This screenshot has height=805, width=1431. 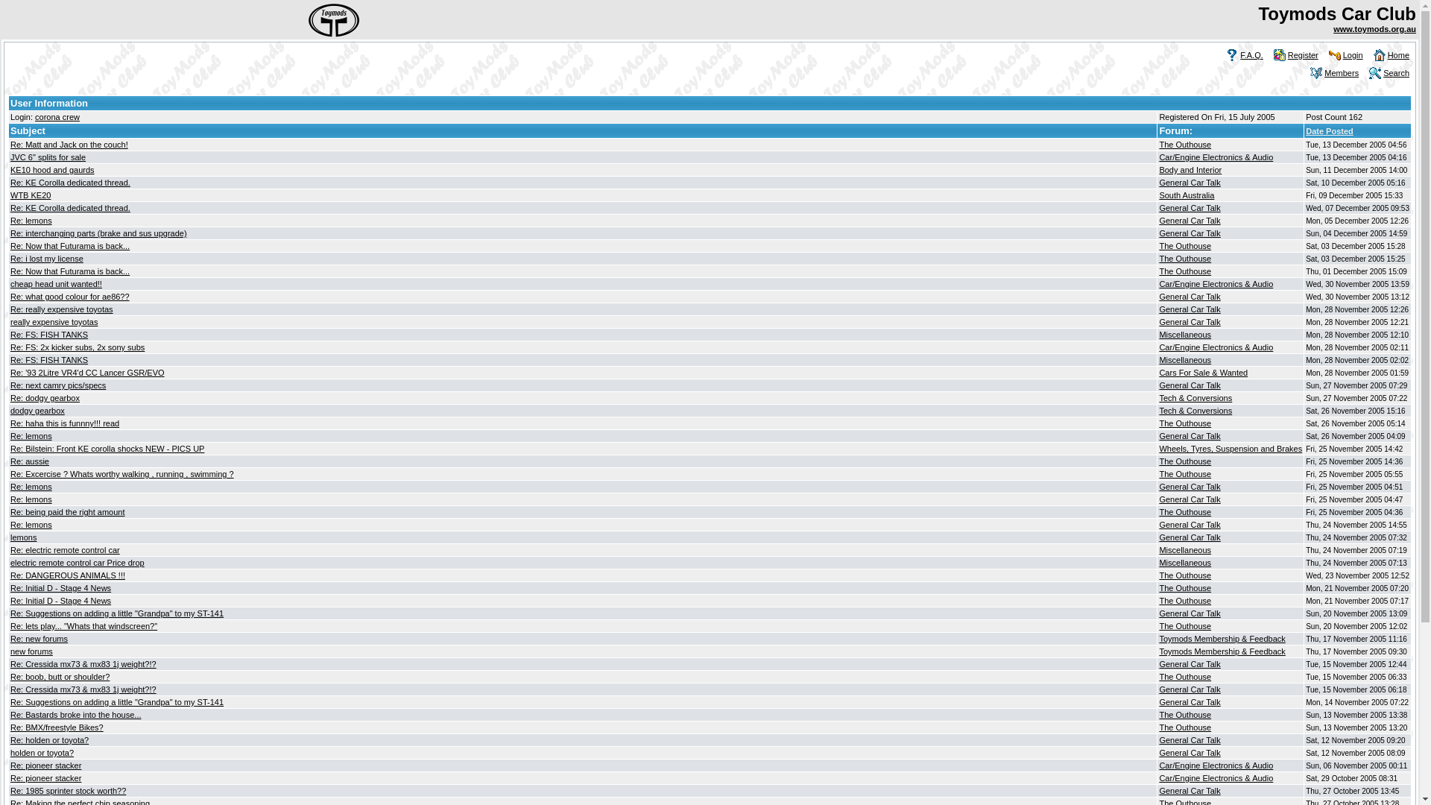 What do you see at coordinates (54, 322) in the screenshot?
I see `really expensive toyotas` at bounding box center [54, 322].